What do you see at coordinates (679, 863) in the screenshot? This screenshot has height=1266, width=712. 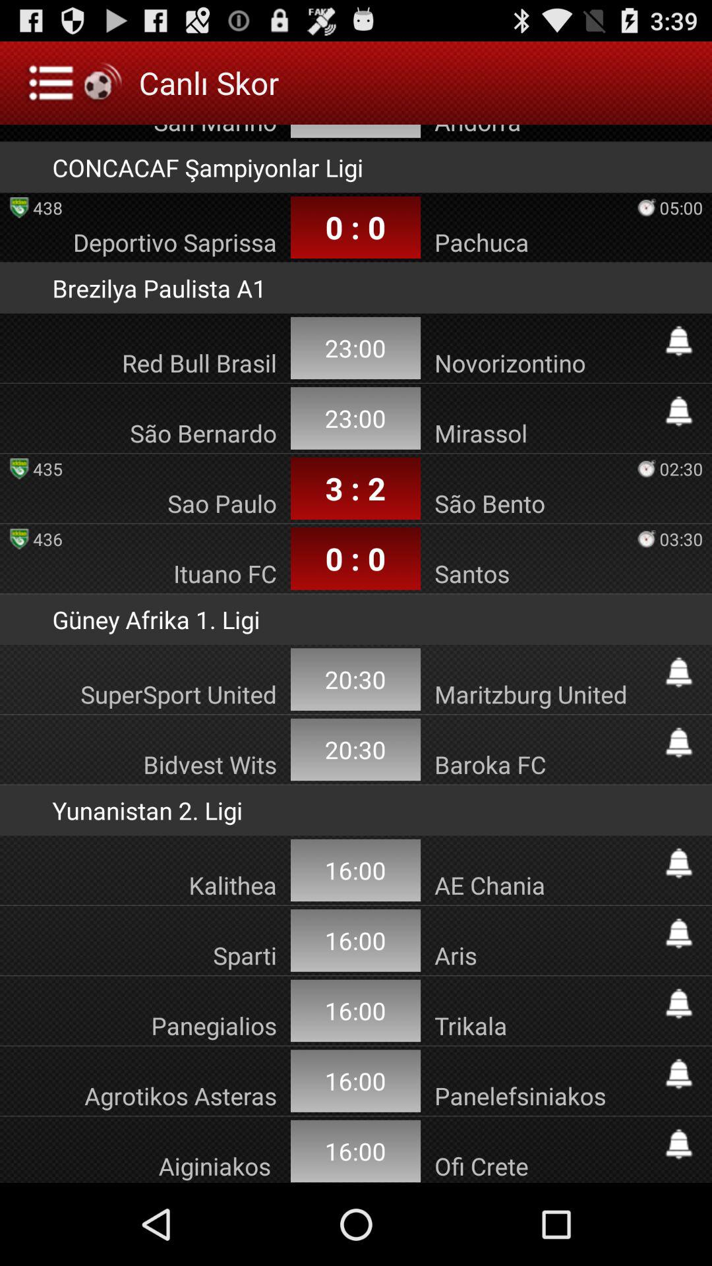 I see `toggle notification` at bounding box center [679, 863].